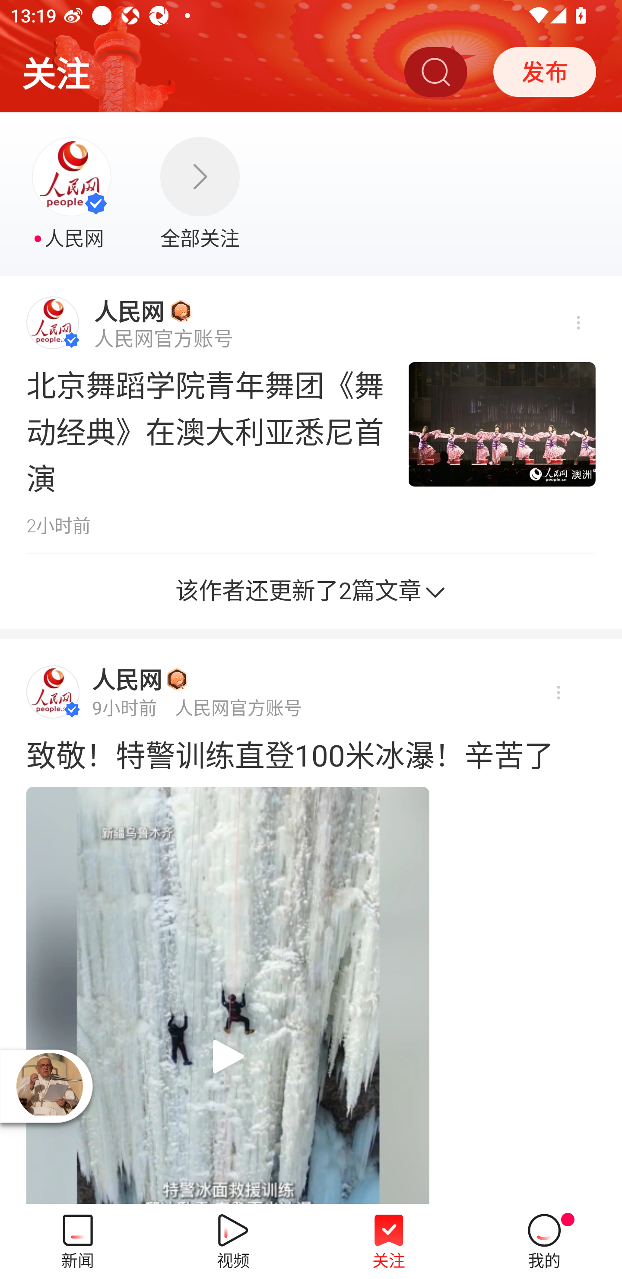 This screenshot has height=1279, width=622. Describe the element at coordinates (127, 680) in the screenshot. I see `人民网` at that location.